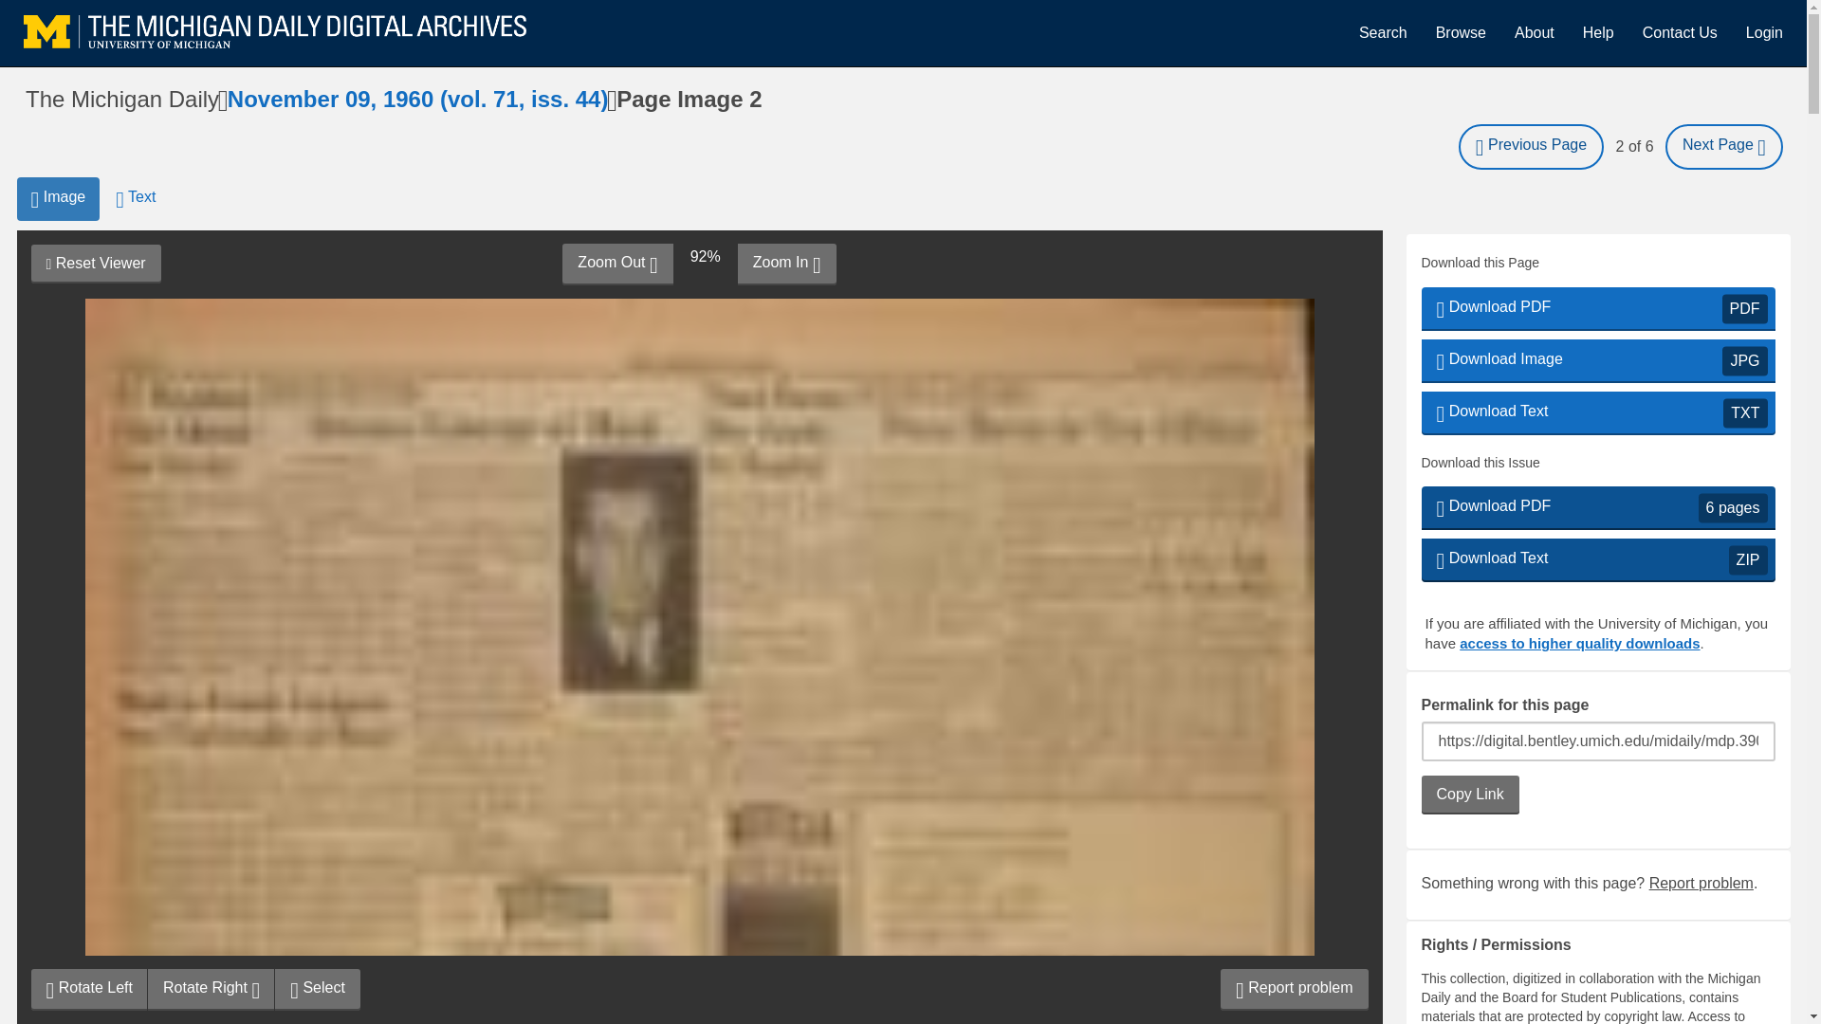  What do you see at coordinates (1597, 360) in the screenshot?
I see `Login` at bounding box center [1597, 360].